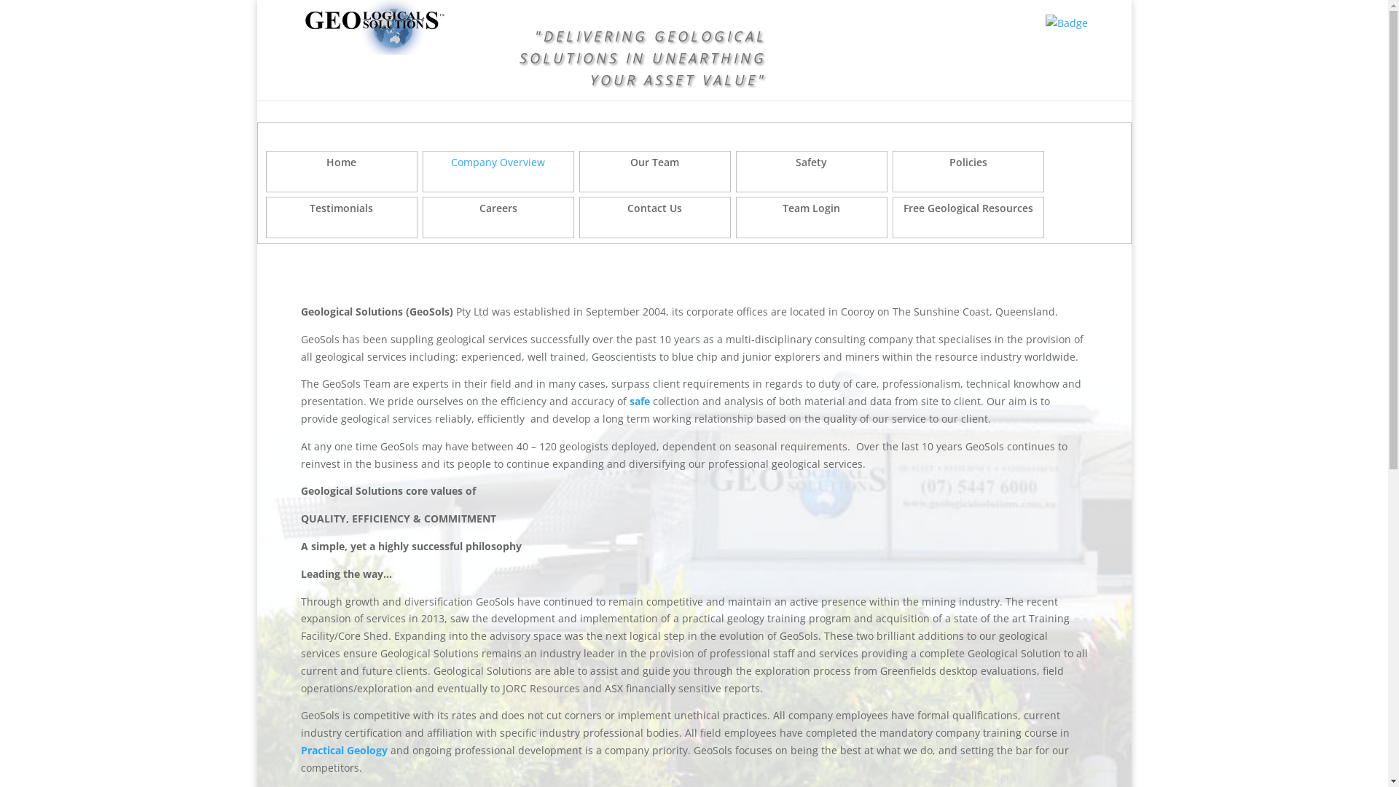 This screenshot has height=787, width=1399. Describe the element at coordinates (344, 751) in the screenshot. I see `Practical Geology` at that location.